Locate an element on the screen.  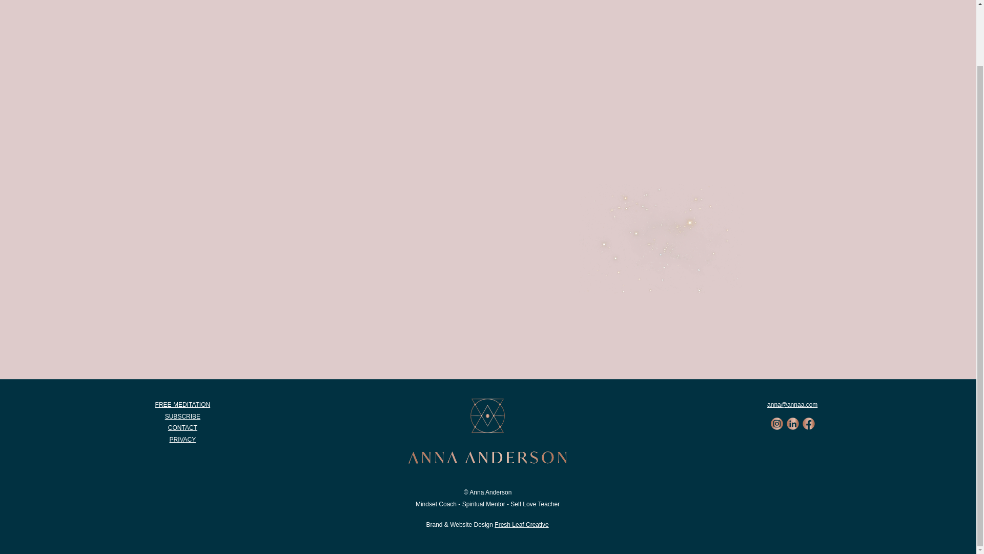
SUBSCRIBE is located at coordinates (182, 416).